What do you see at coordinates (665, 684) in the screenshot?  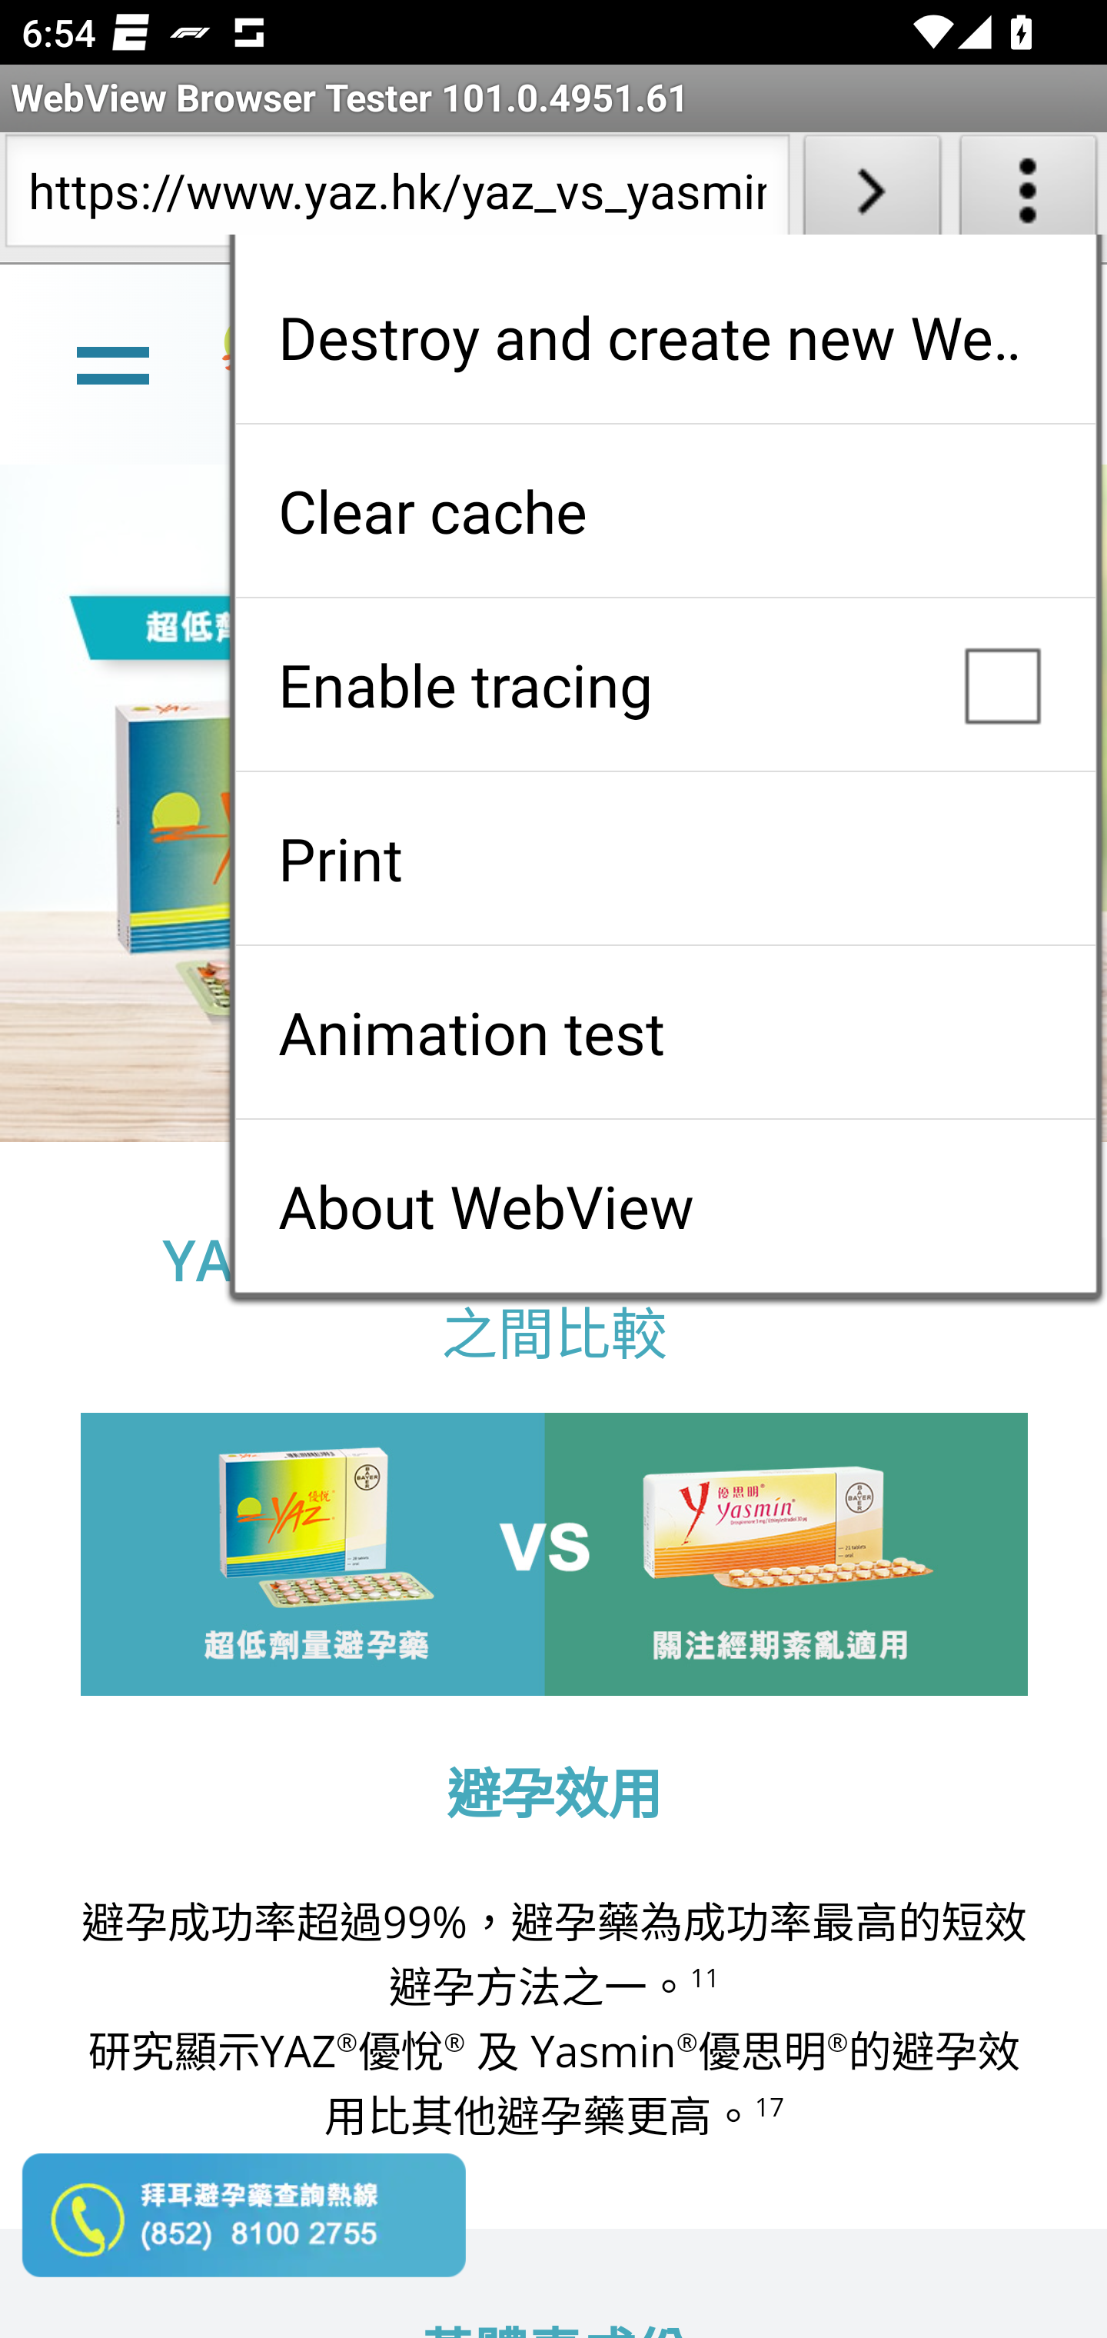 I see `Enable tracing` at bounding box center [665, 684].